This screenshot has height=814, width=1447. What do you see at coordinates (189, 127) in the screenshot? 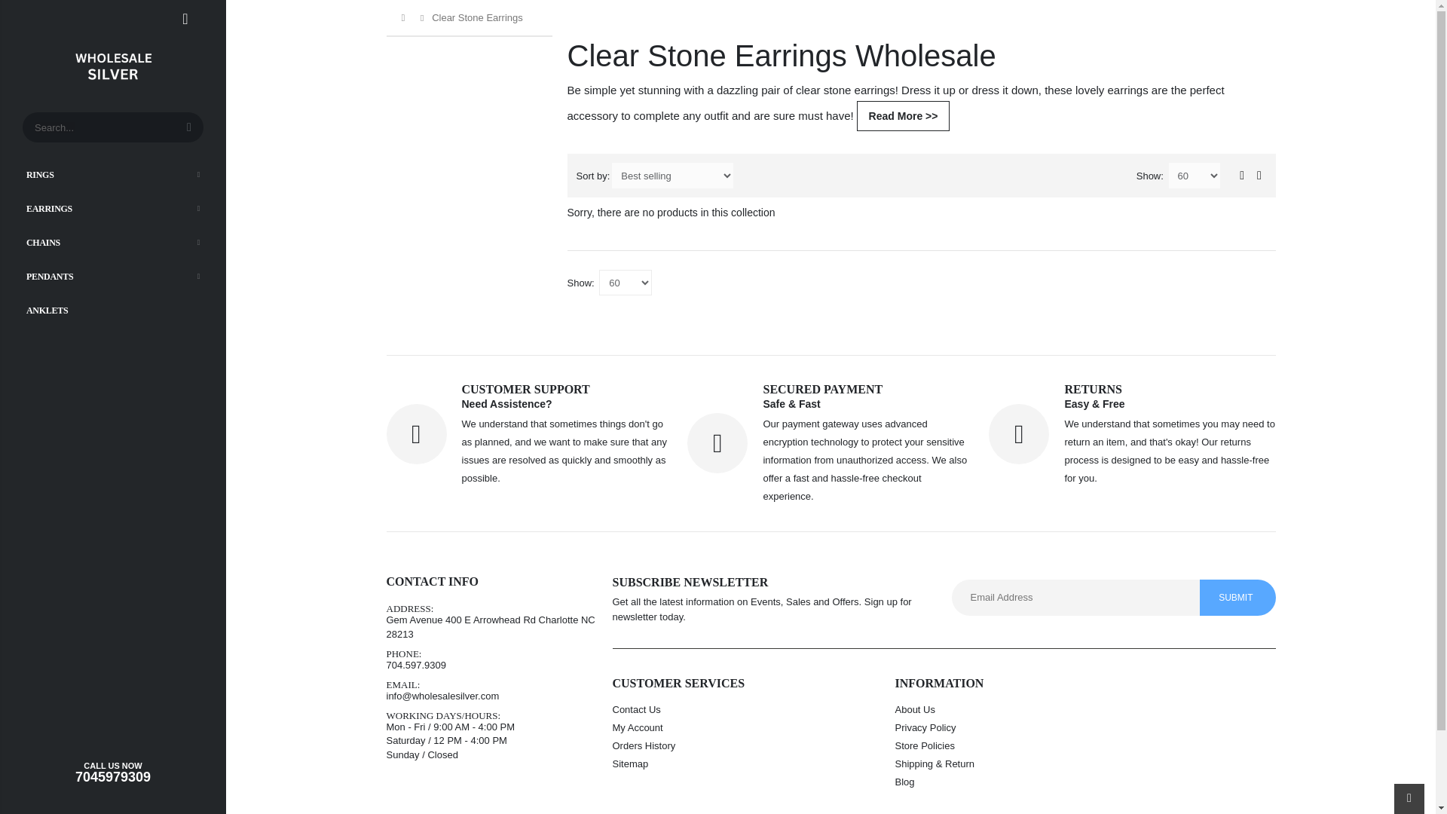
I see `Search` at bounding box center [189, 127].